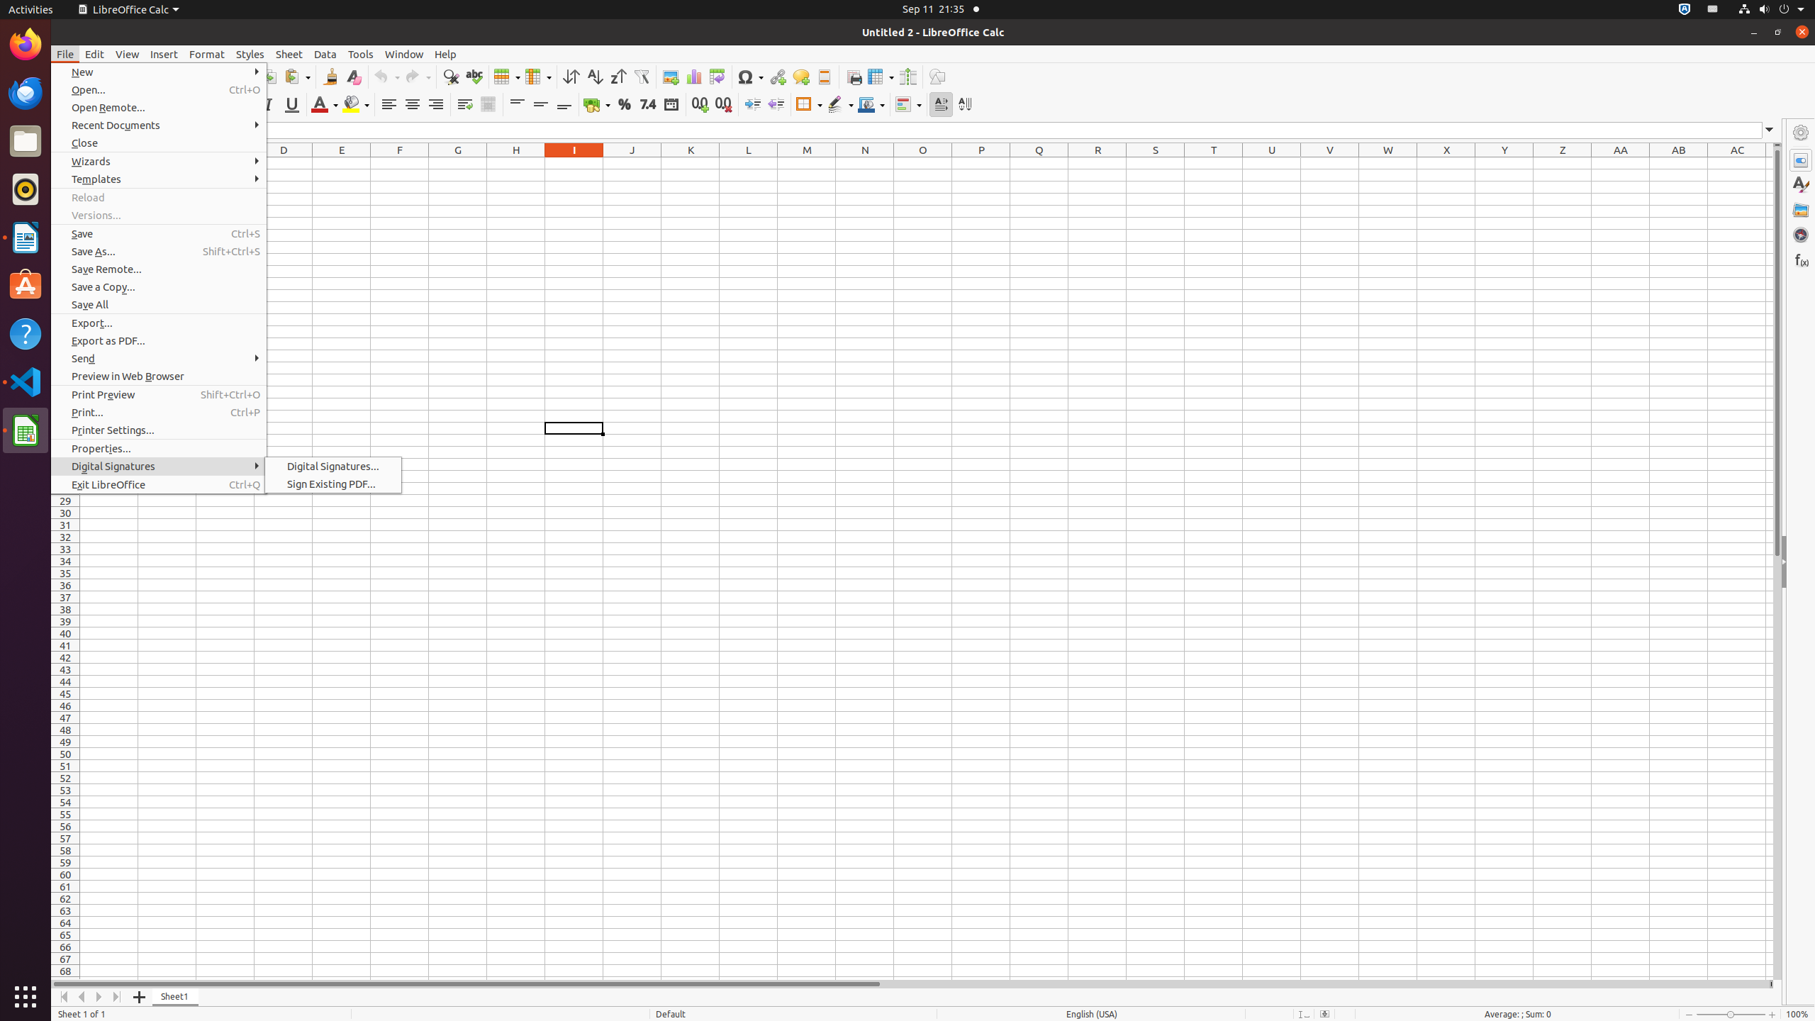  Describe the element at coordinates (1737, 163) in the screenshot. I see `AC1` at that location.